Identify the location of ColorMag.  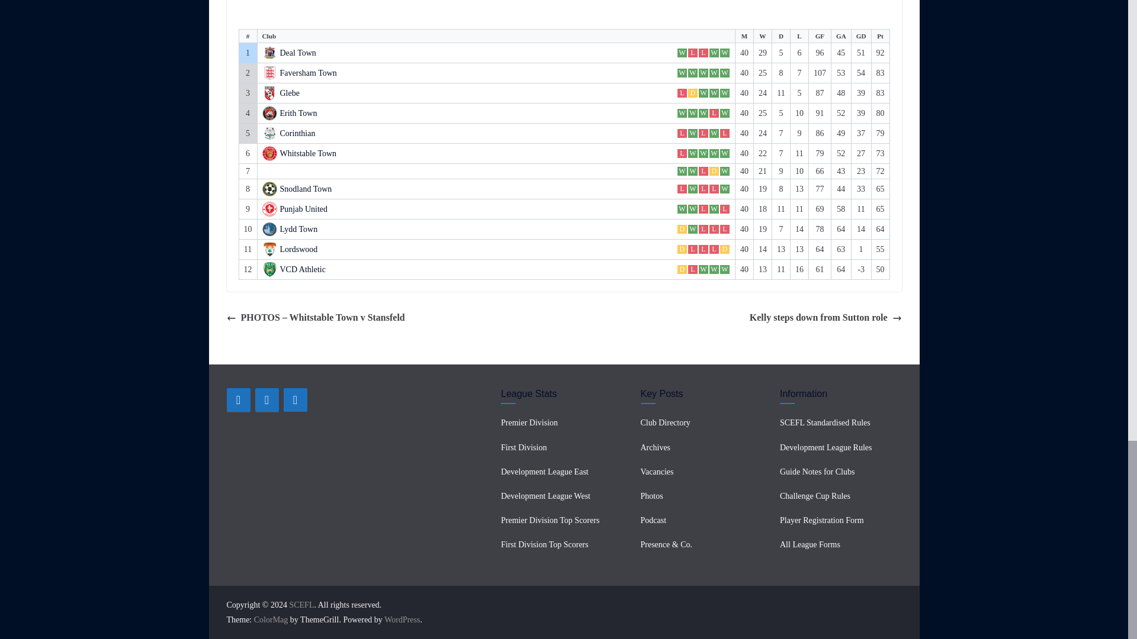
(271, 620).